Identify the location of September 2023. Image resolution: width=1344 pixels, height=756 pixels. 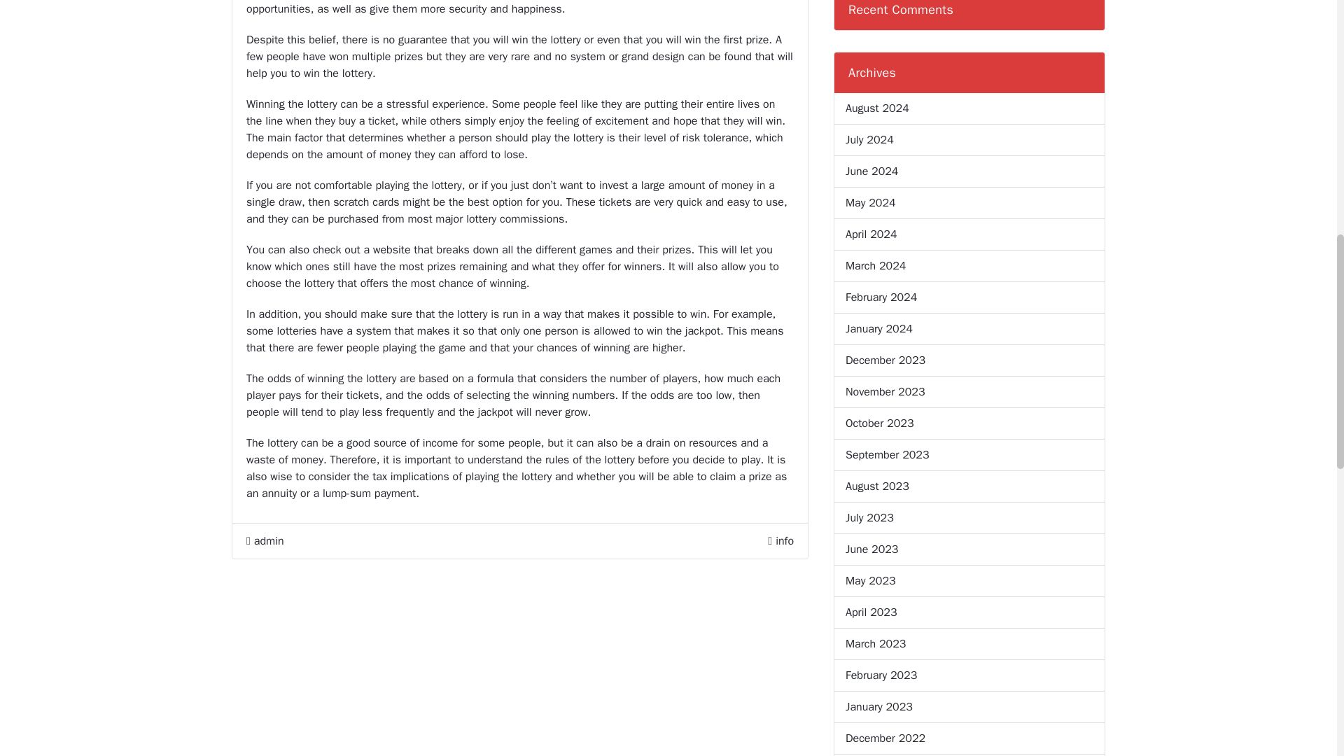
(888, 455).